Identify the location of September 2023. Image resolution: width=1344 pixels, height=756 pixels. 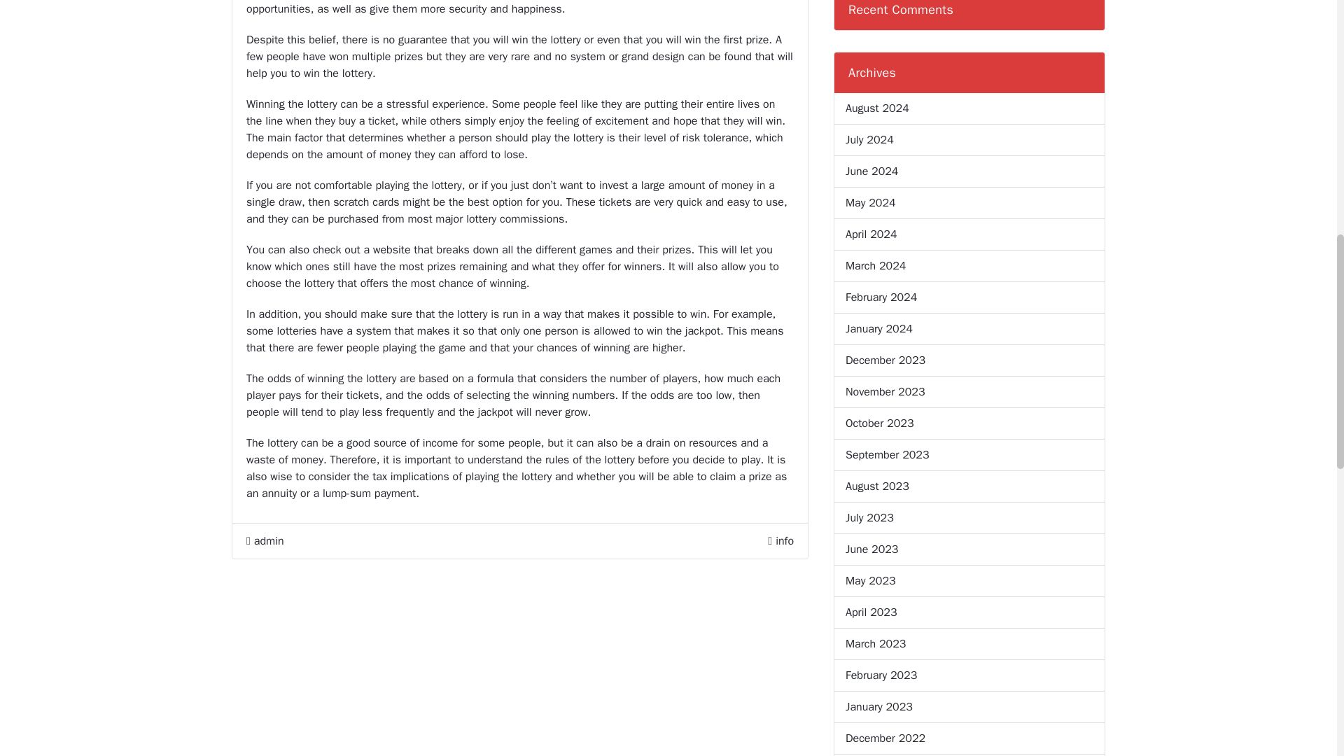
(888, 455).